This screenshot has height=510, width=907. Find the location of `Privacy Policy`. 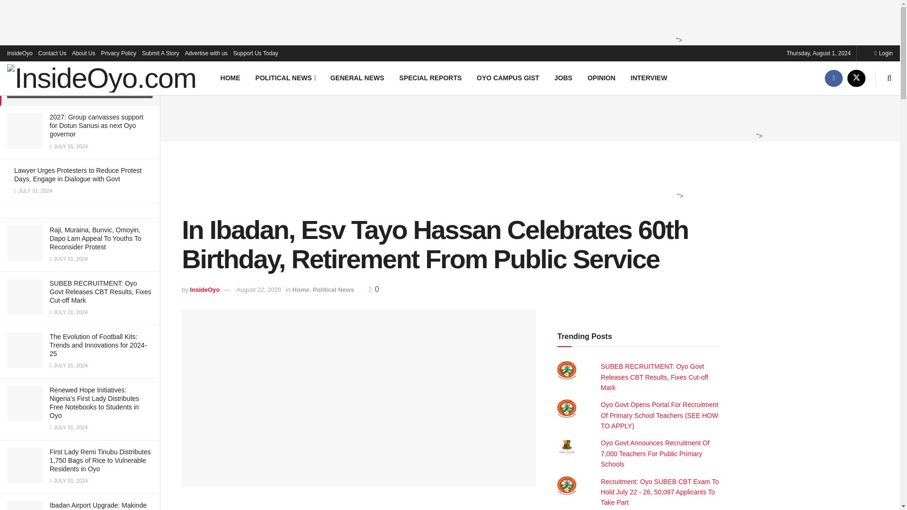

Privacy Policy is located at coordinates (119, 53).